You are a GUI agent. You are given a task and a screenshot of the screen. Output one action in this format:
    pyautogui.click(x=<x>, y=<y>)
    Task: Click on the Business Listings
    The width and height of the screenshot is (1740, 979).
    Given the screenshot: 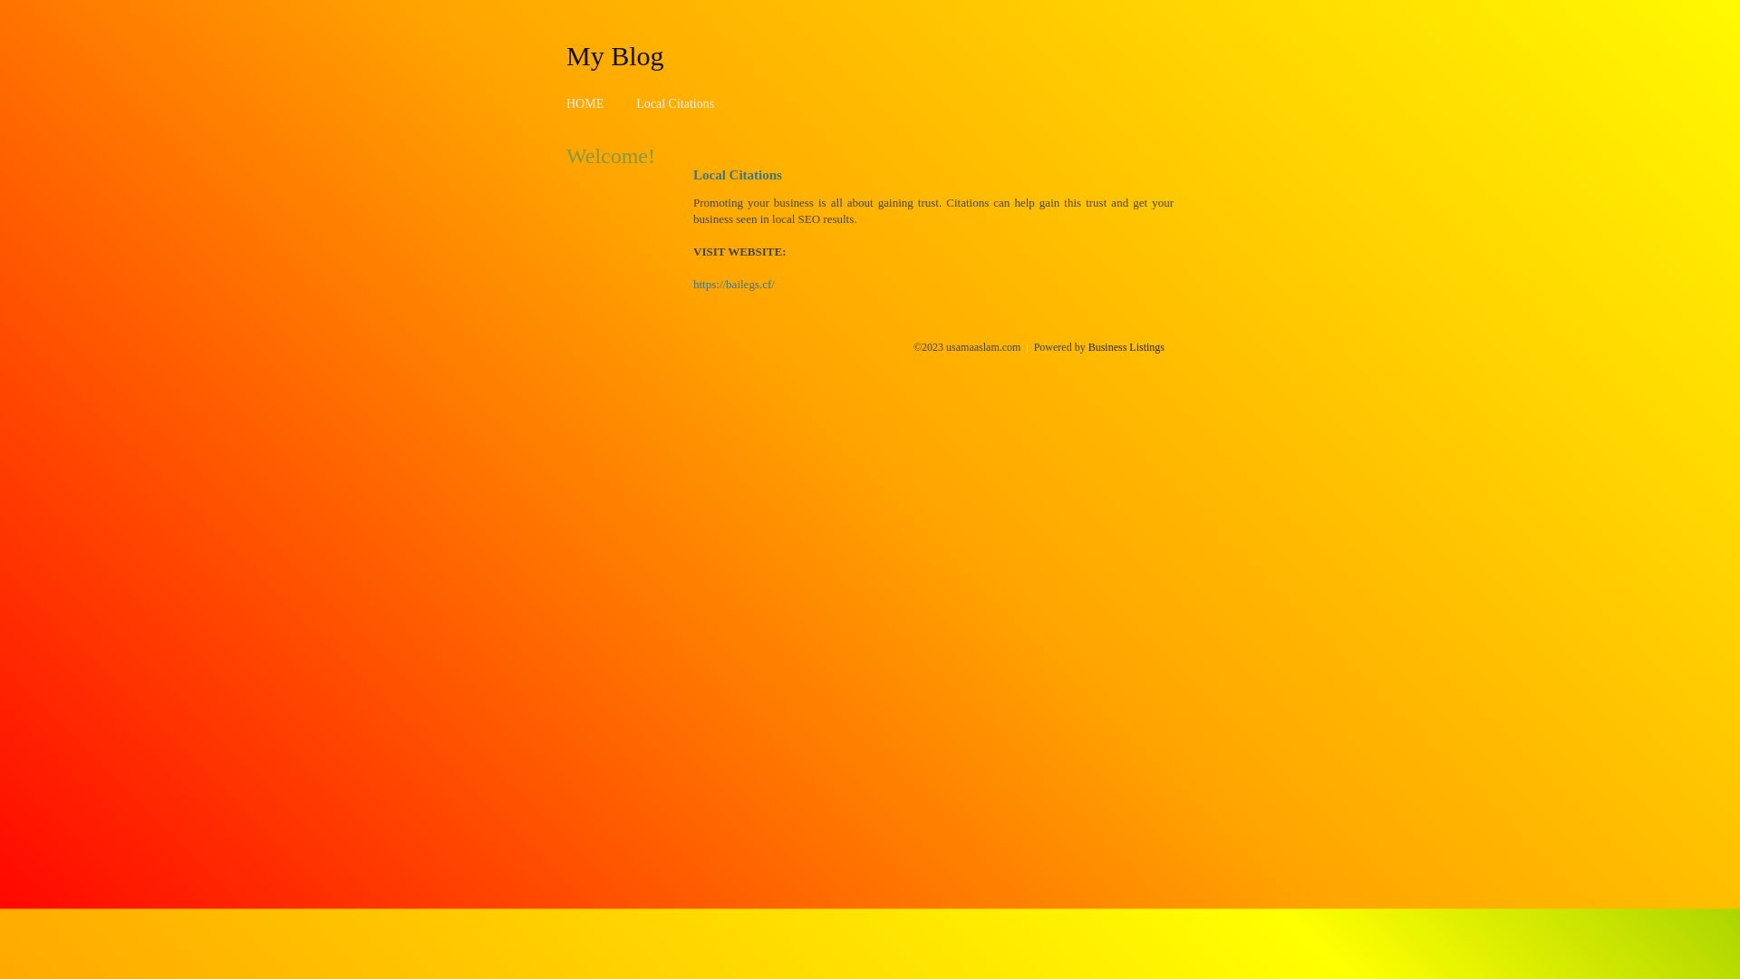 What is the action you would take?
    pyautogui.click(x=1126, y=347)
    